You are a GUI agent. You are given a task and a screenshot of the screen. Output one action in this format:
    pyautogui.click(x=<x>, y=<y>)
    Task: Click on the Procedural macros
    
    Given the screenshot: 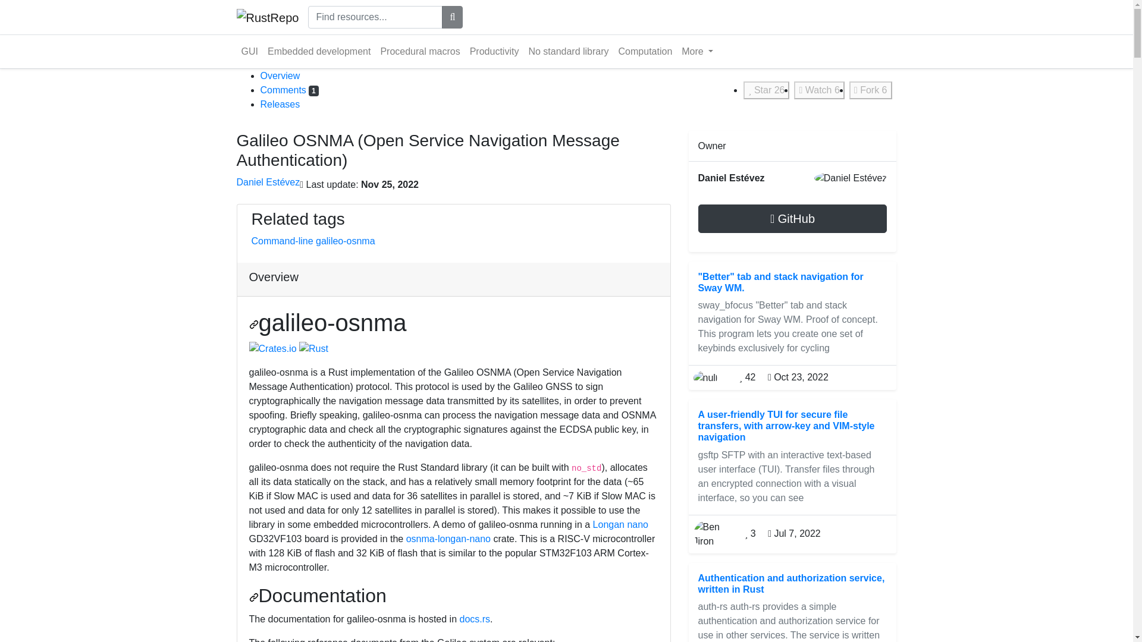 What is the action you would take?
    pyautogui.click(x=420, y=51)
    